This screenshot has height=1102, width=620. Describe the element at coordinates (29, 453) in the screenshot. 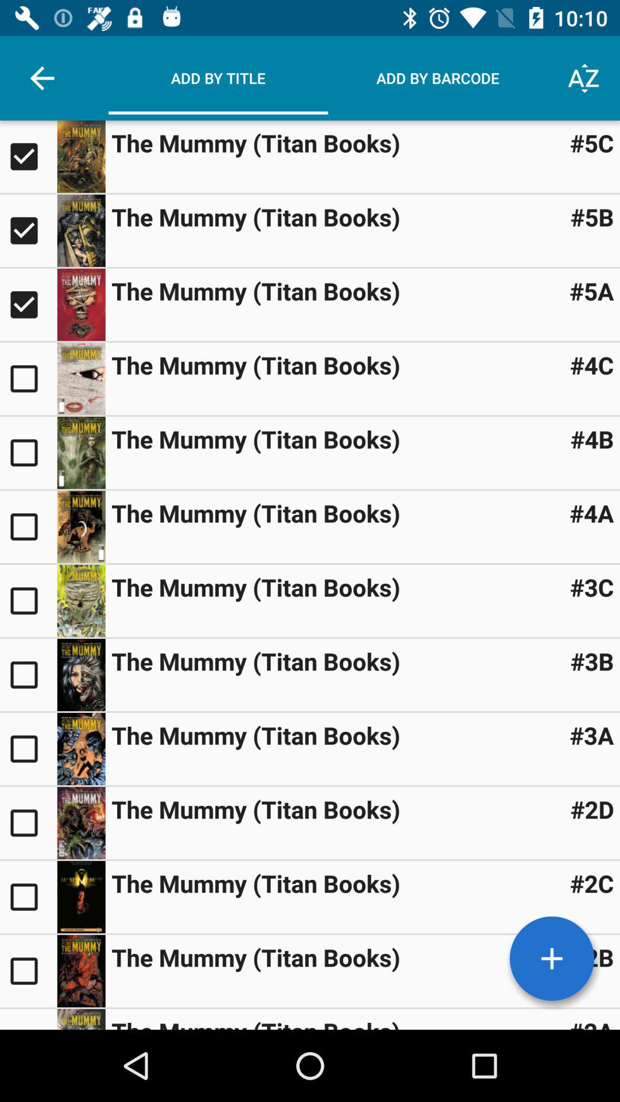

I see `selection tick box` at that location.